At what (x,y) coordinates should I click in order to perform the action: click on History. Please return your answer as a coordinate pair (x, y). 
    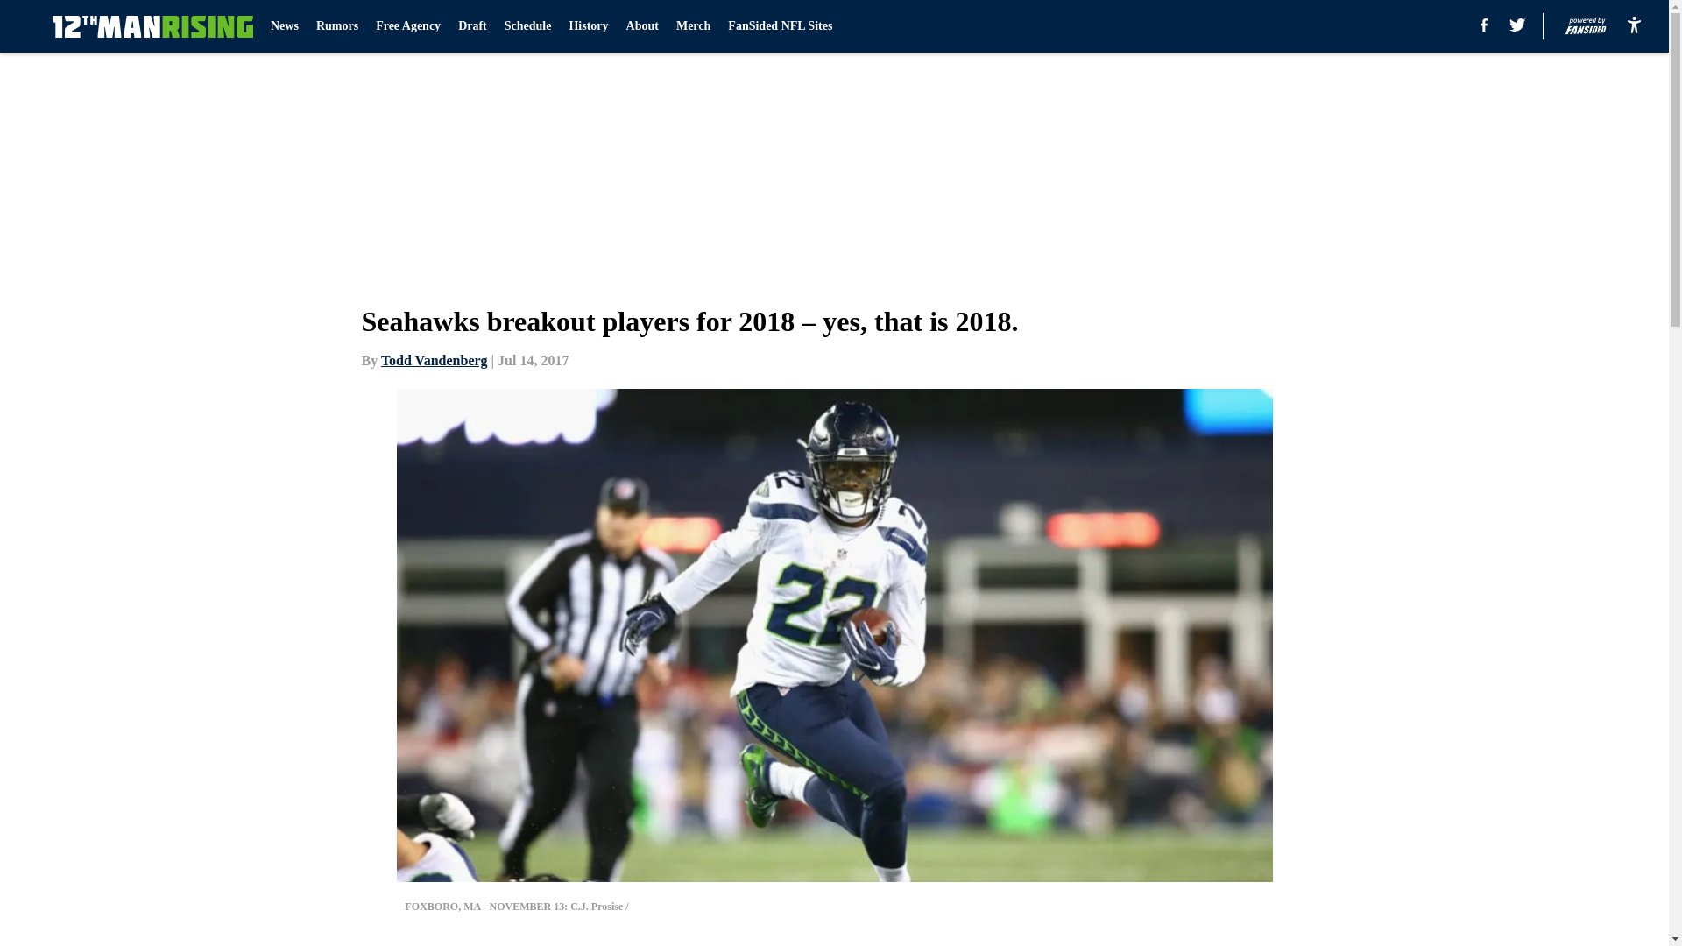
    Looking at the image, I should click on (587, 26).